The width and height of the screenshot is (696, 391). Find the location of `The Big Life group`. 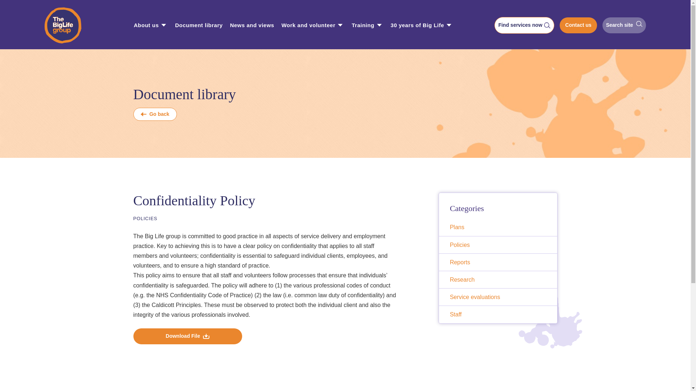

The Big Life group is located at coordinates (68, 25).